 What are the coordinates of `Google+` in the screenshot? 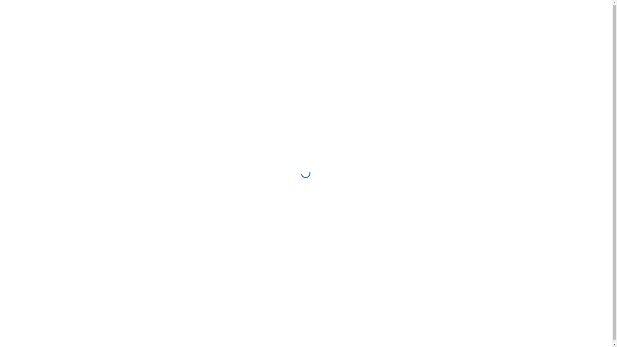 It's located at (137, 256).